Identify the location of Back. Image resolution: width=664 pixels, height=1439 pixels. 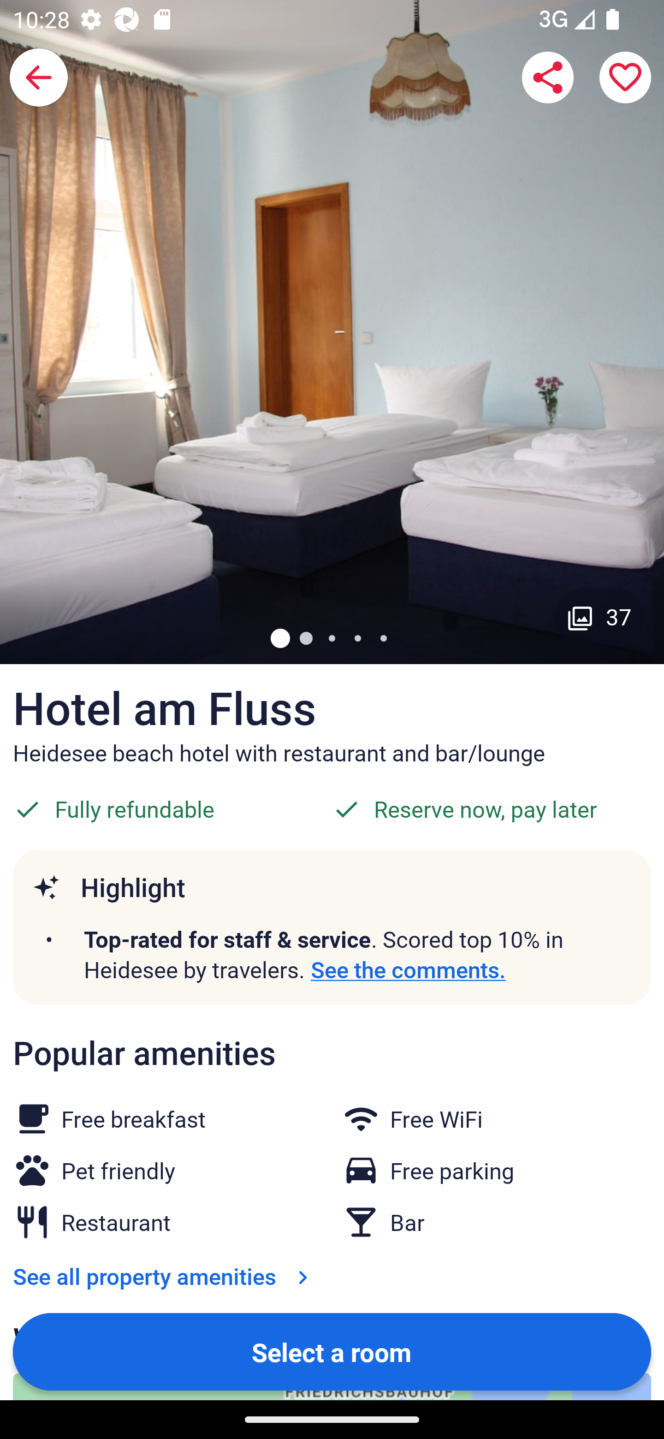
(39, 77).